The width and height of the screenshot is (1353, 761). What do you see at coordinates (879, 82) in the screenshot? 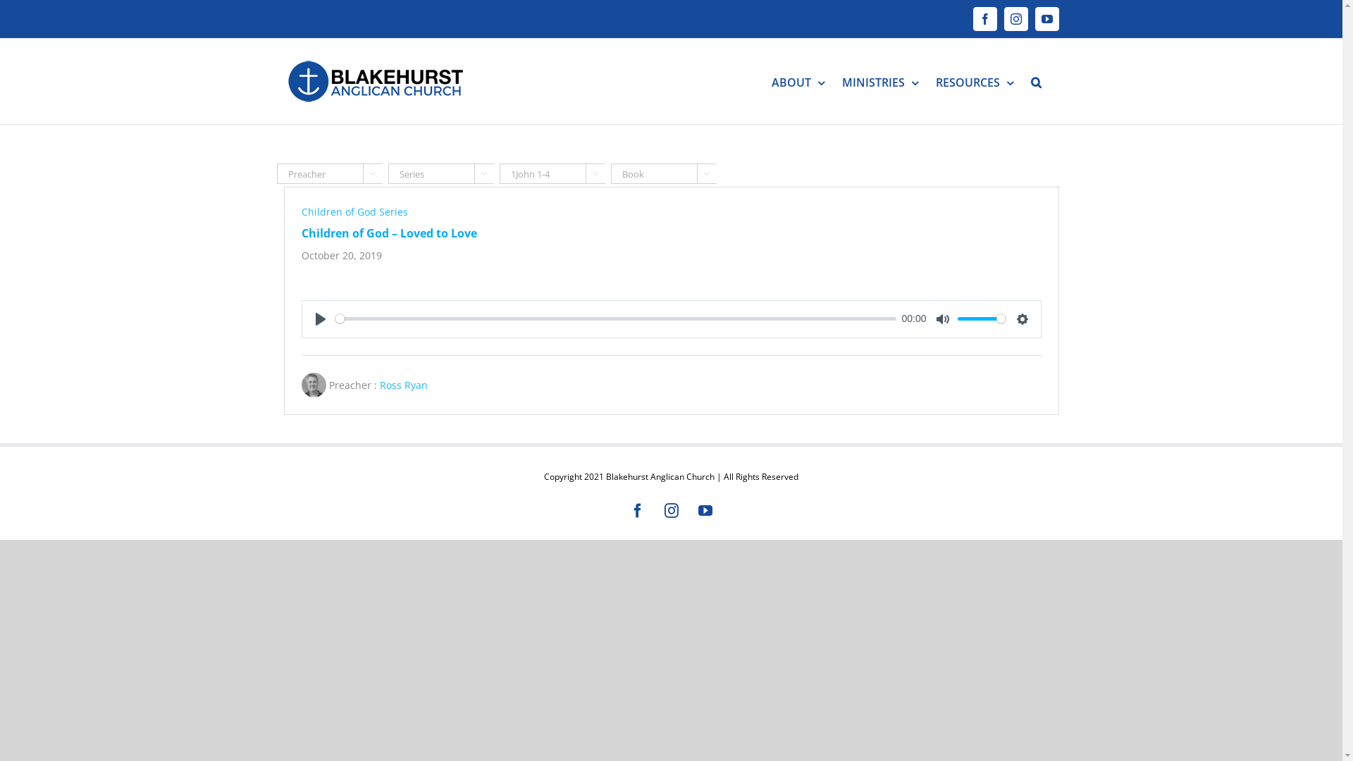
I see `MINISTRIES` at bounding box center [879, 82].